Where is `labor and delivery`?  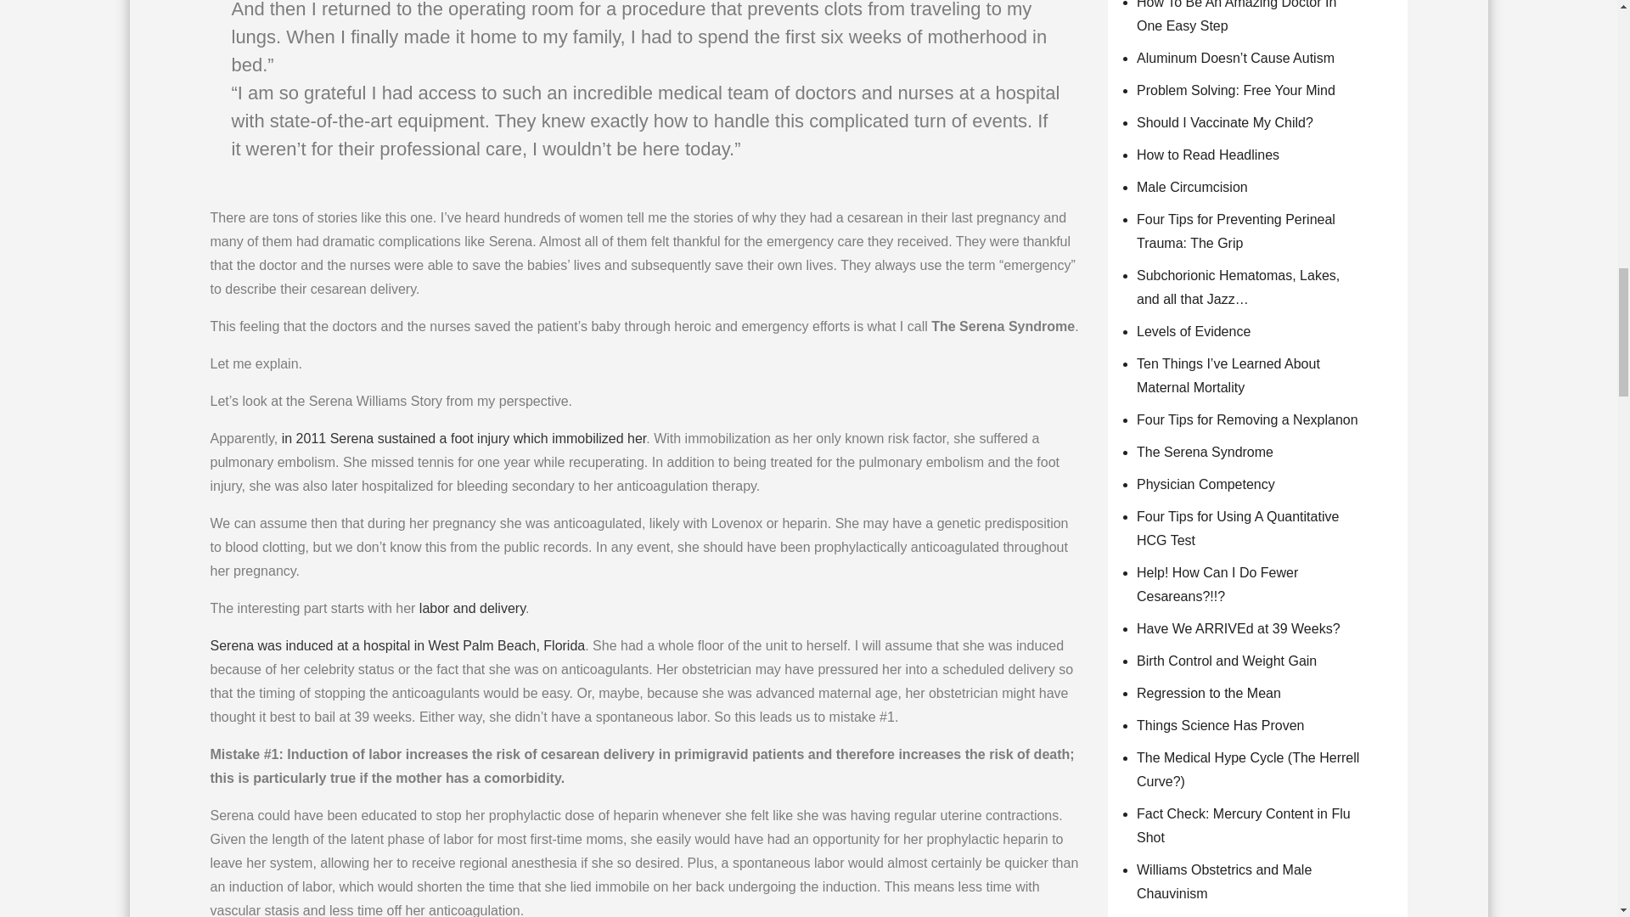 labor and delivery is located at coordinates (472, 608).